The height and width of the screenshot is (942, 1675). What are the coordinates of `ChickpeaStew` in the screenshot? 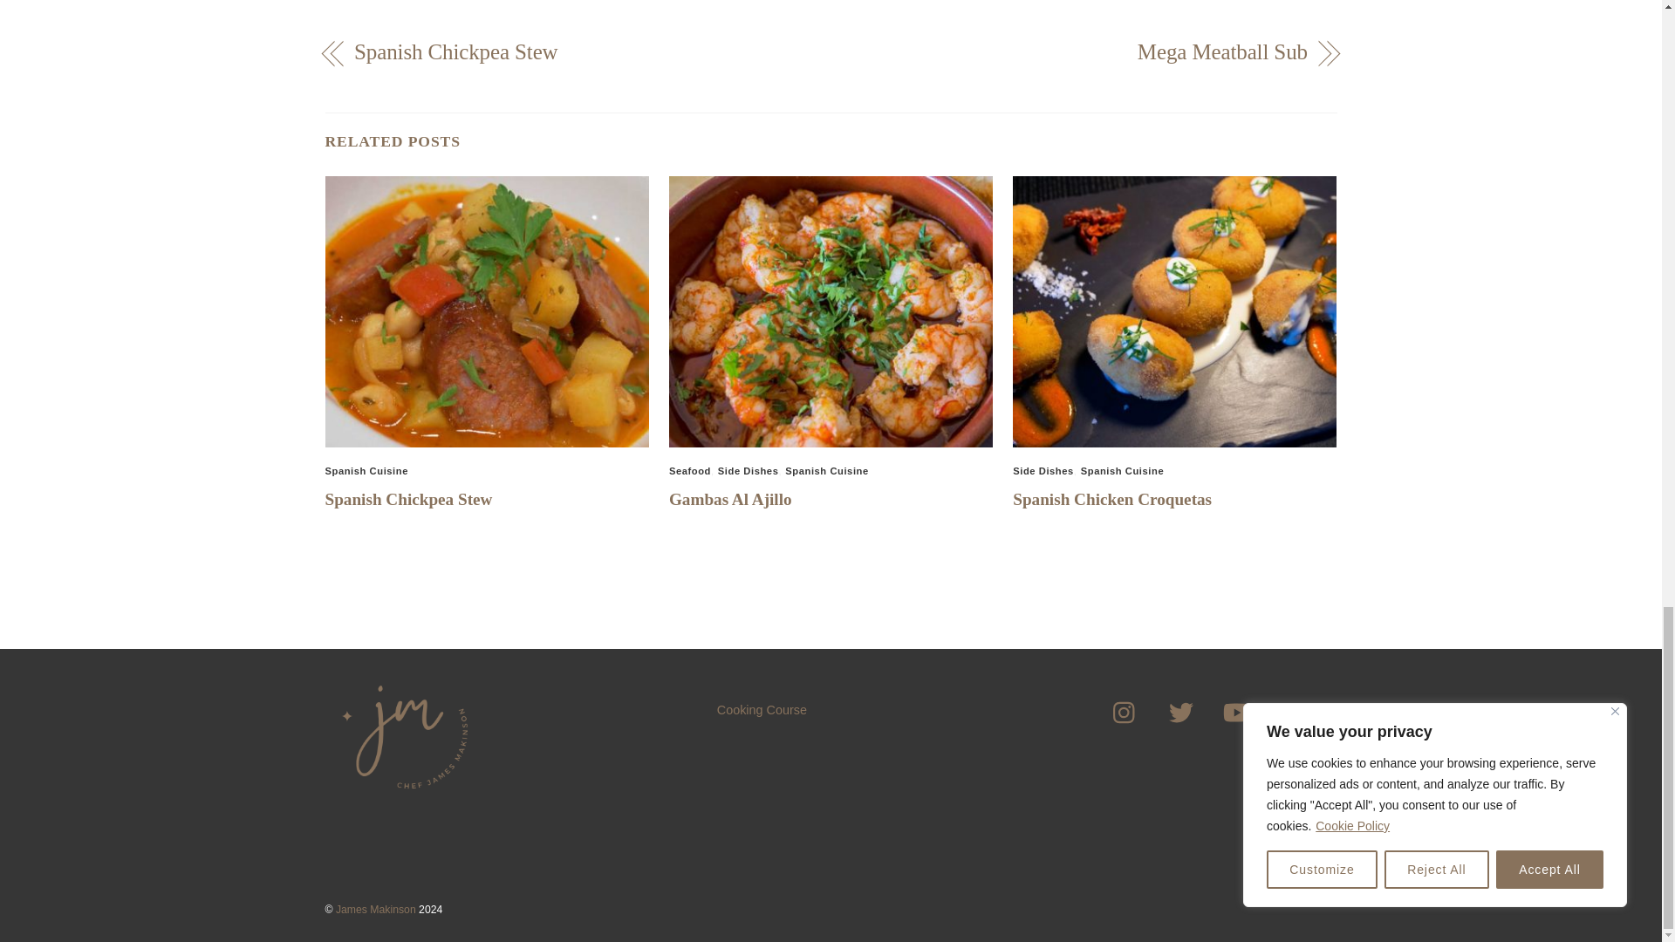 It's located at (487, 311).